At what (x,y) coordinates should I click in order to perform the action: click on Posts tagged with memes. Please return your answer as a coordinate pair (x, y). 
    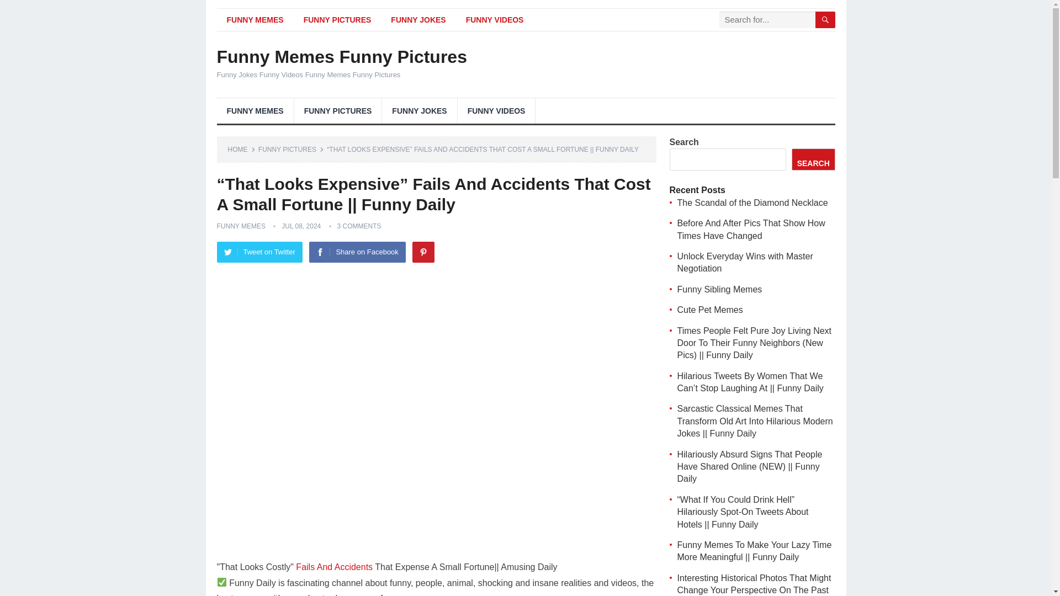
    Looking at the image, I should click on (250, 595).